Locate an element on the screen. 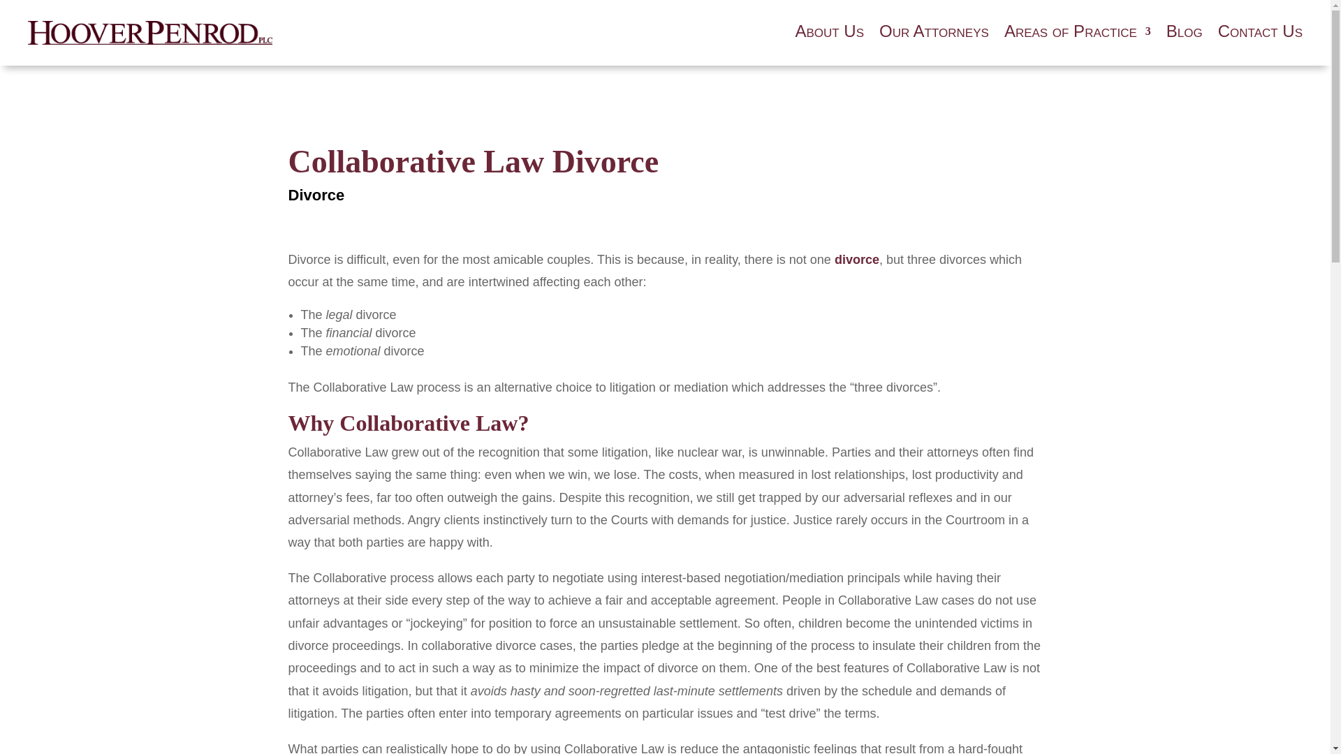 The height and width of the screenshot is (754, 1341). Our Attorneys is located at coordinates (935, 34).